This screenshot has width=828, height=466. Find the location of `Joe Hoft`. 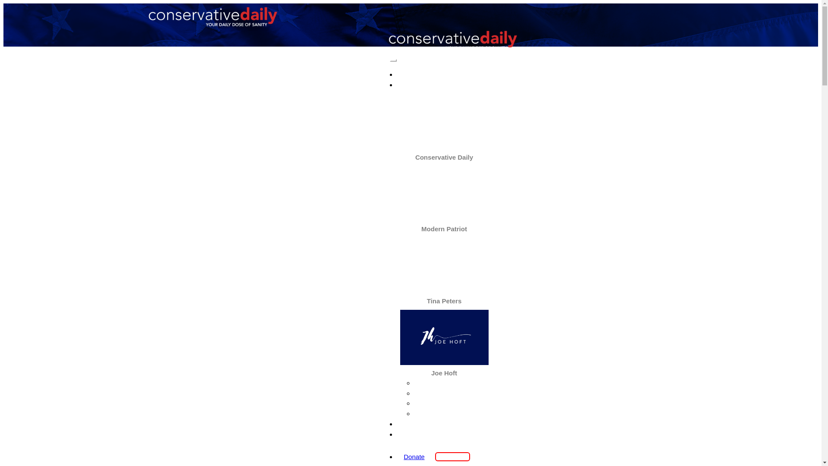

Joe Hoft is located at coordinates (453, 413).